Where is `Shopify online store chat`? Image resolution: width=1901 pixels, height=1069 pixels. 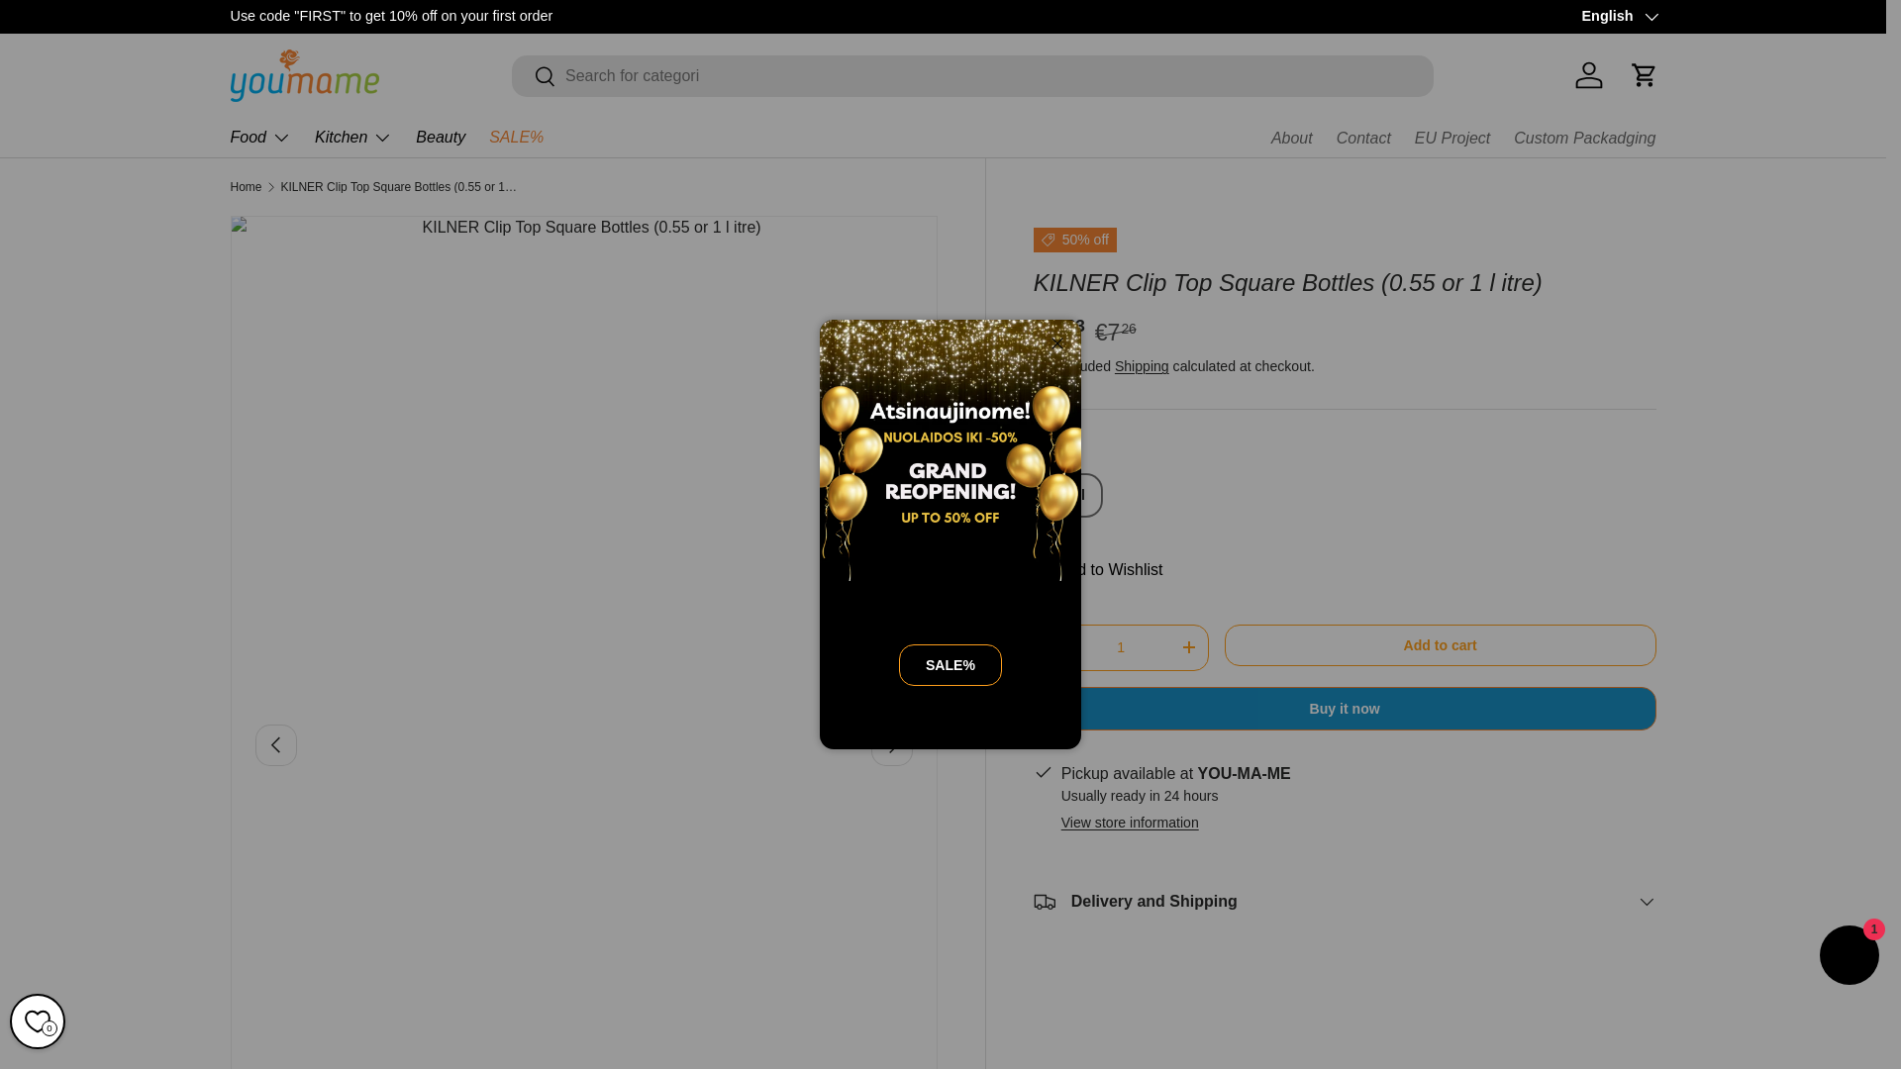
Shopify online store chat is located at coordinates (1850, 958).